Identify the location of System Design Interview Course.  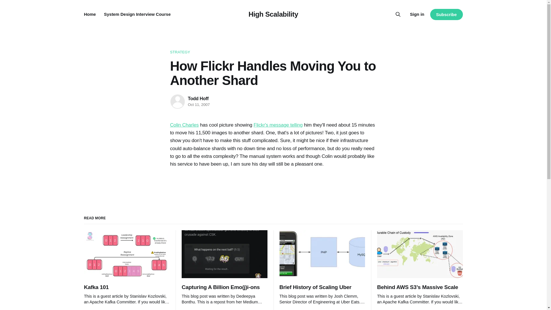
(137, 14).